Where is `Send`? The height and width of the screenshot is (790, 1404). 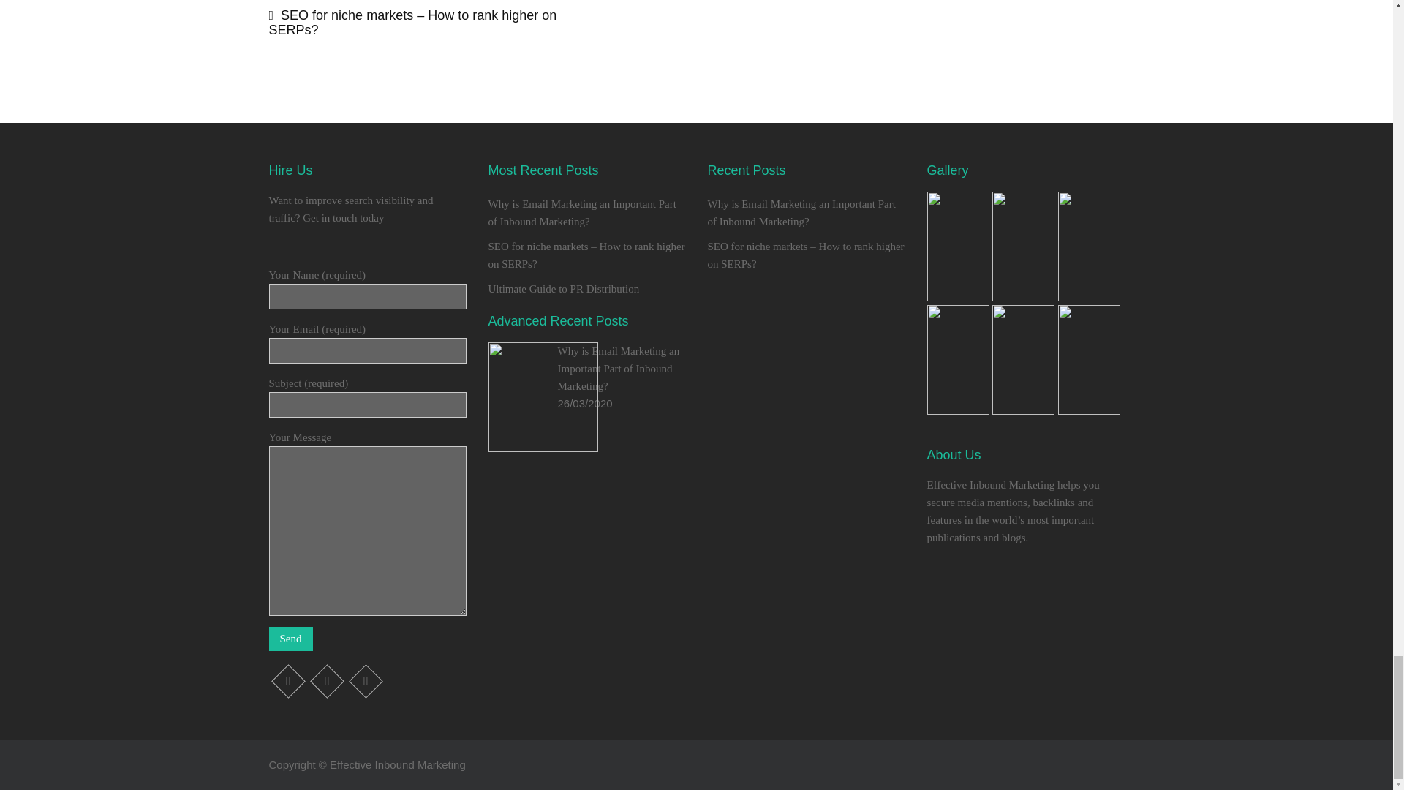 Send is located at coordinates (291, 639).